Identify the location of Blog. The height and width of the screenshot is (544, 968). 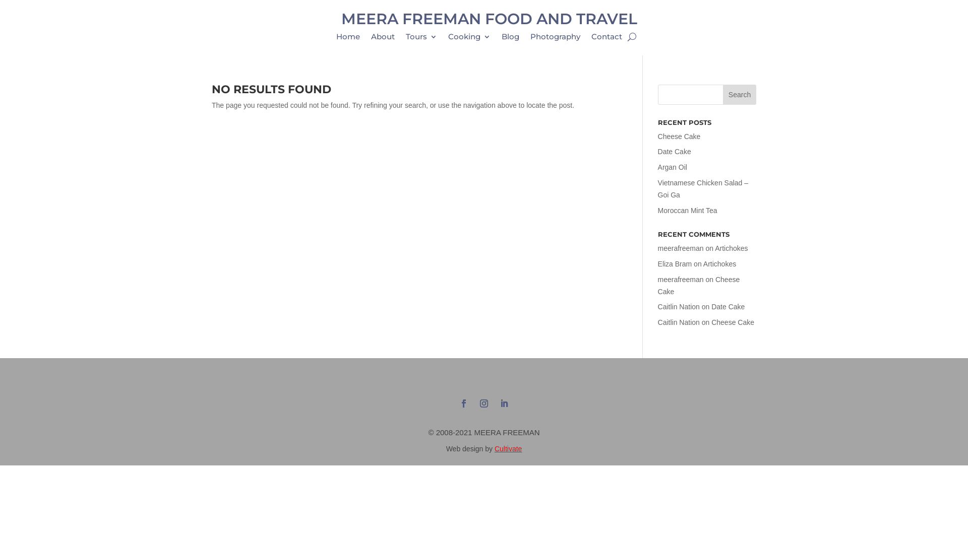
(510, 39).